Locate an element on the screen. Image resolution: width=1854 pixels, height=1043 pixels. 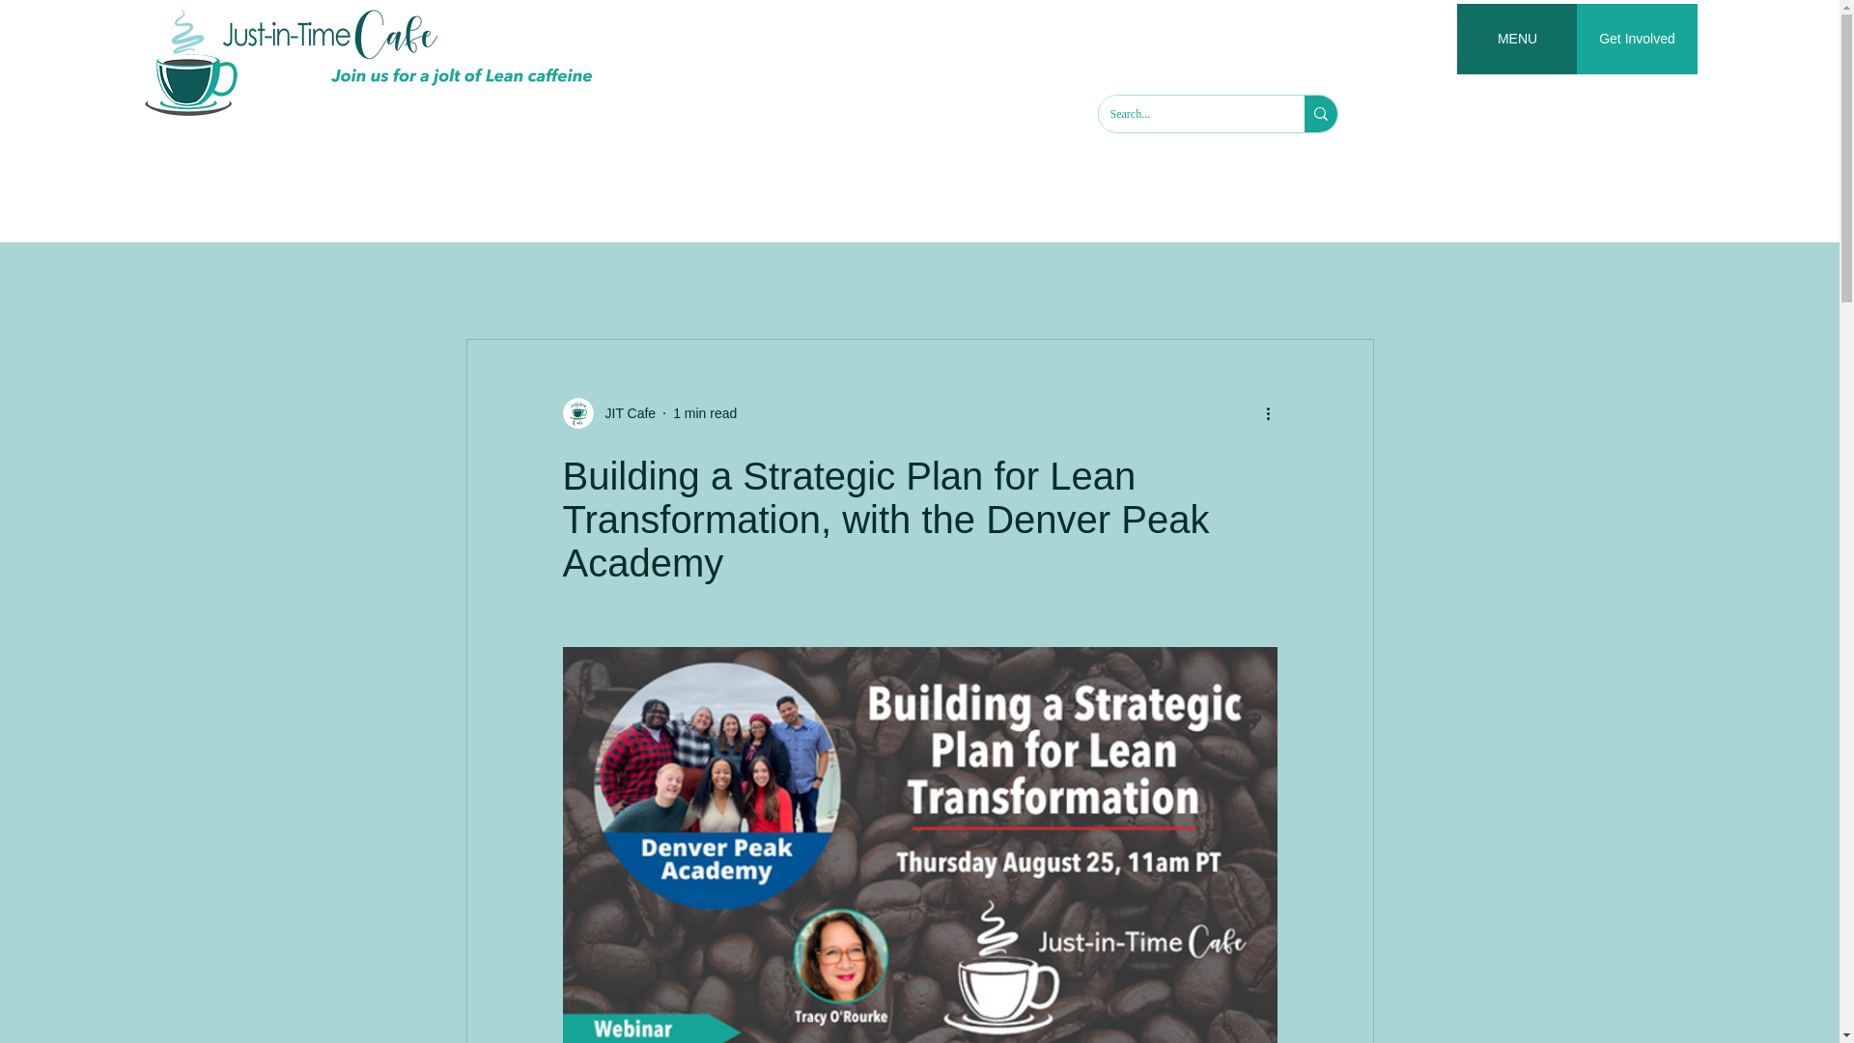
Get Involved is located at coordinates (1638, 39).